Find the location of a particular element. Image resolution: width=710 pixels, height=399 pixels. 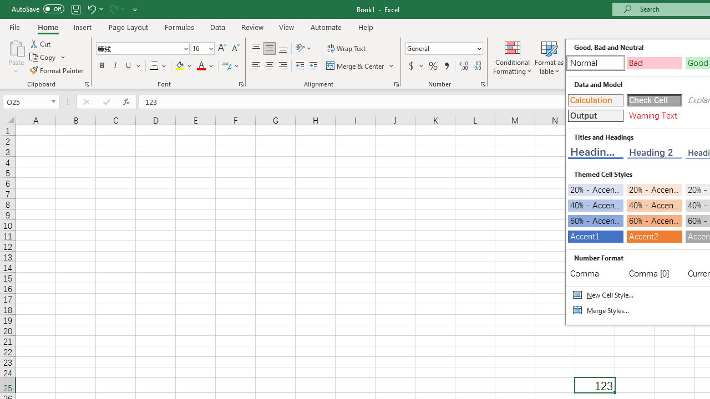

Decrease Decimal is located at coordinates (476, 66).